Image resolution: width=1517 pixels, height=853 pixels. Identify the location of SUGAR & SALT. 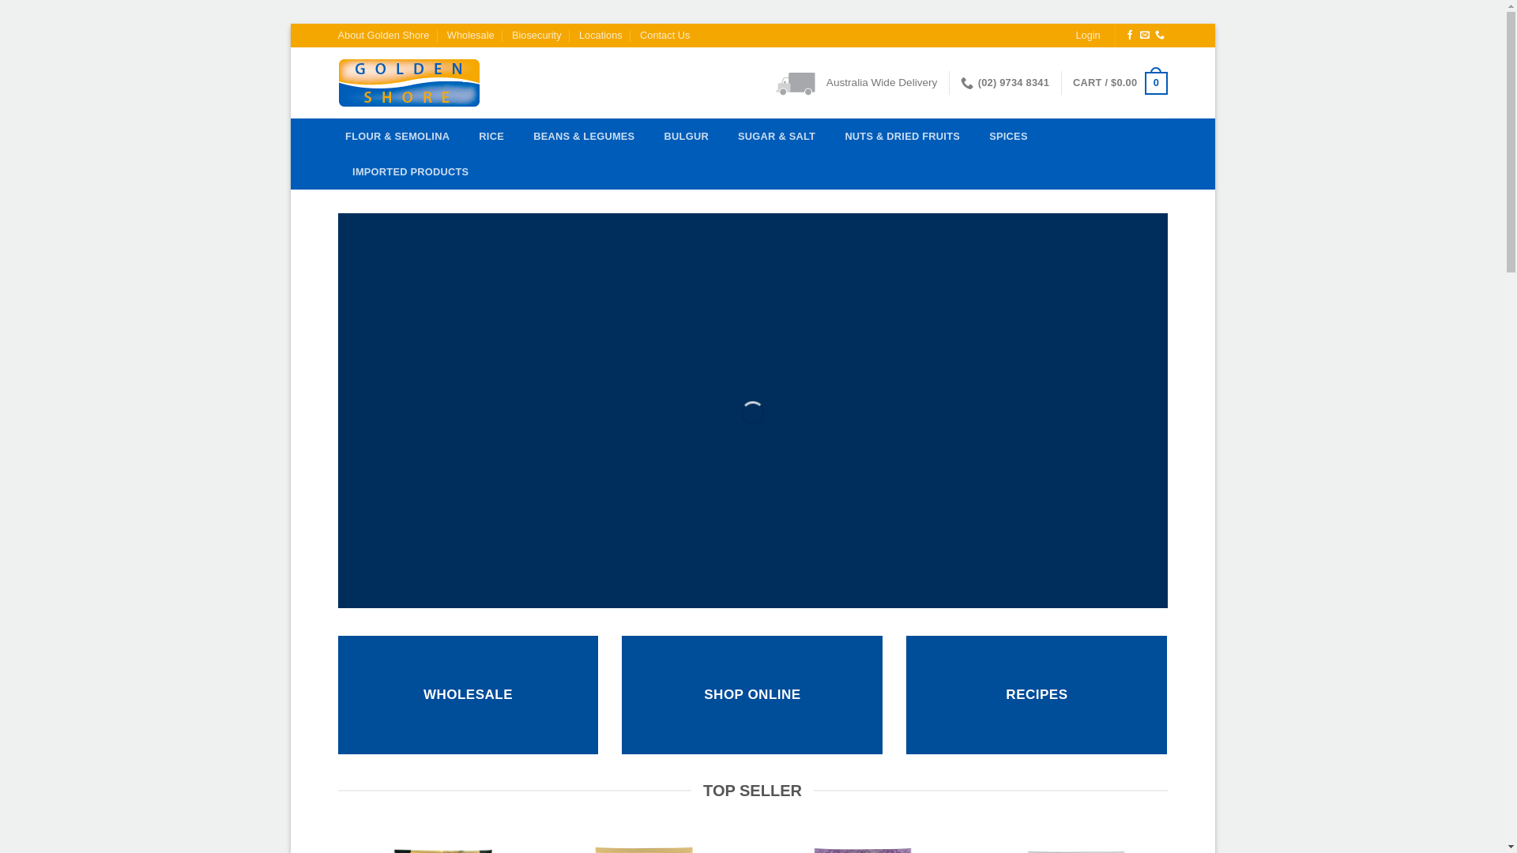
(776, 136).